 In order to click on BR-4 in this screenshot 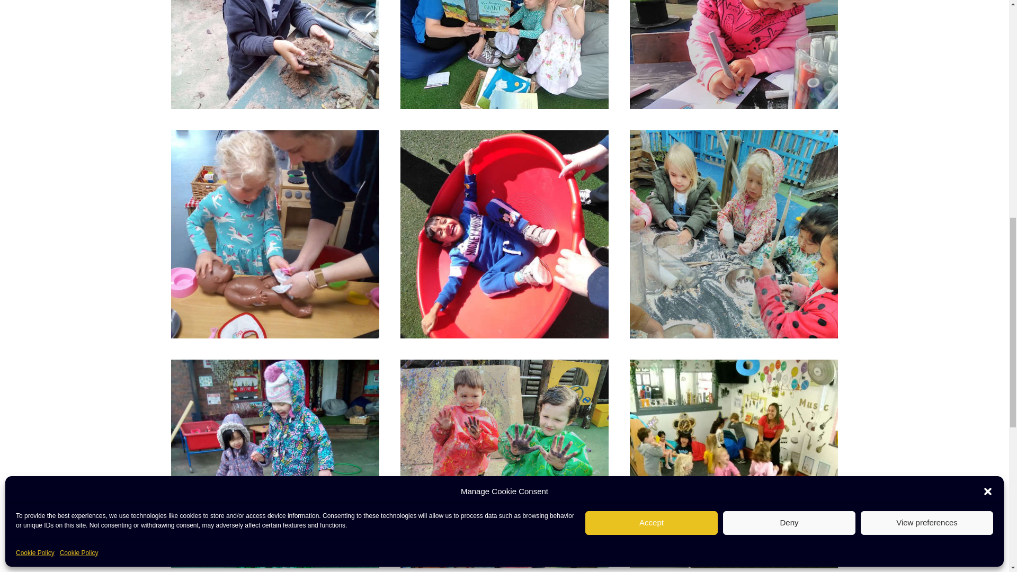, I will do `click(274, 234)`.